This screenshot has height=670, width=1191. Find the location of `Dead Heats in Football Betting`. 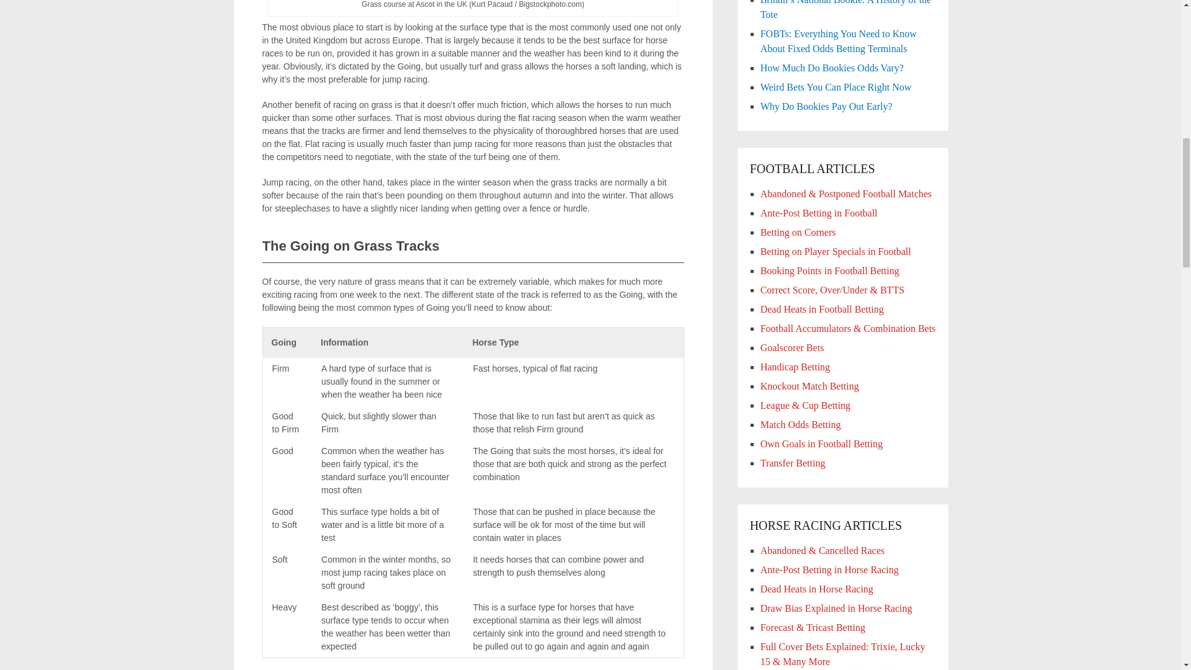

Dead Heats in Football Betting is located at coordinates (822, 309).